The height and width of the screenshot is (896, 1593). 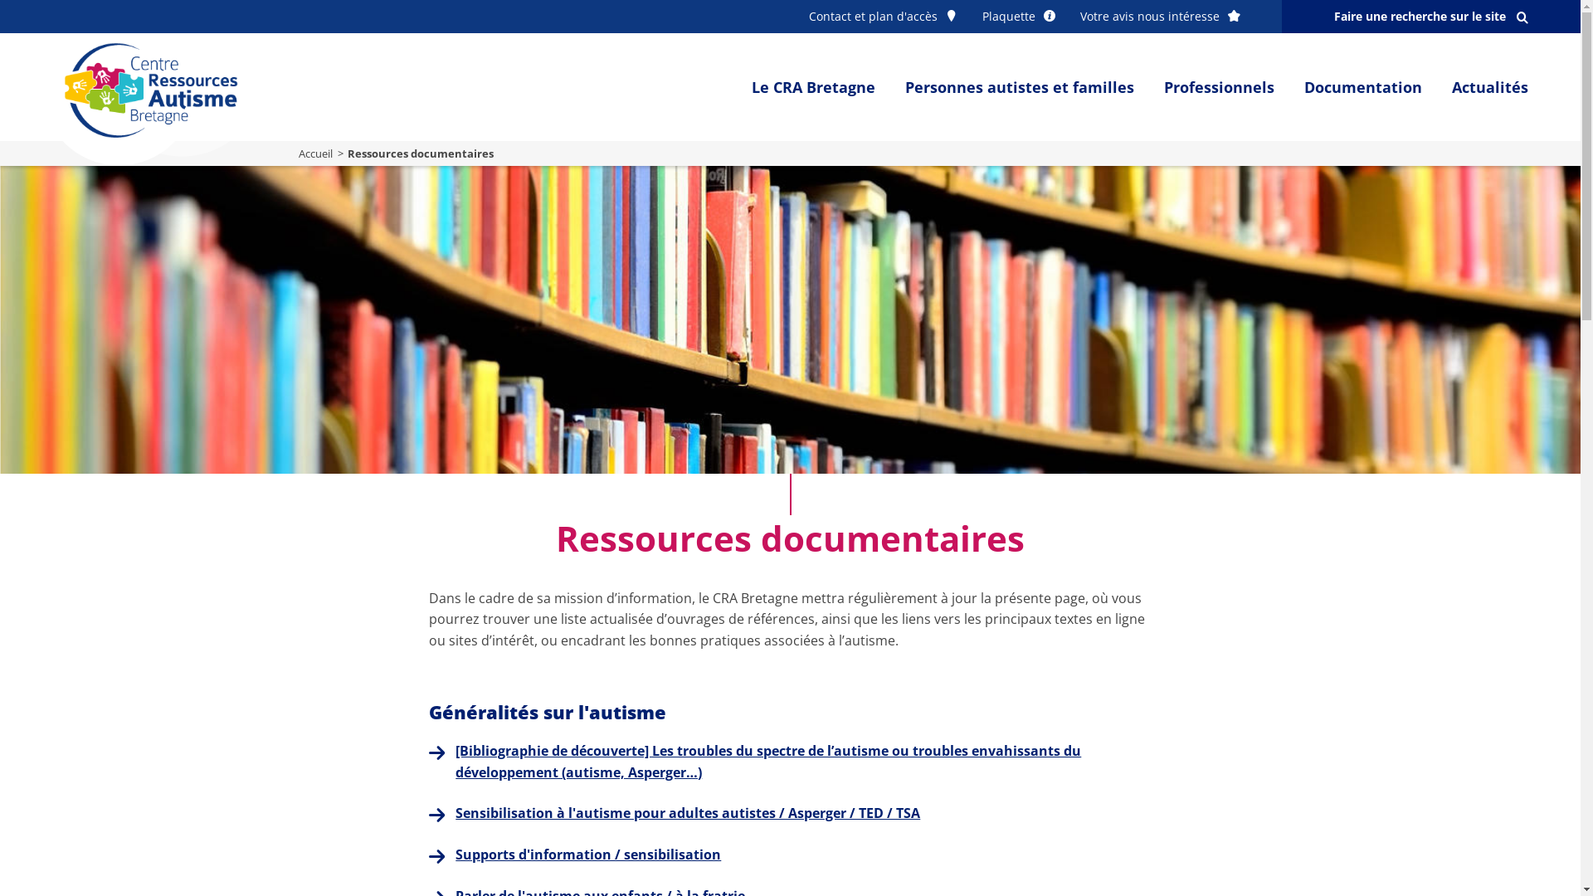 What do you see at coordinates (315, 153) in the screenshot?
I see `Accueil` at bounding box center [315, 153].